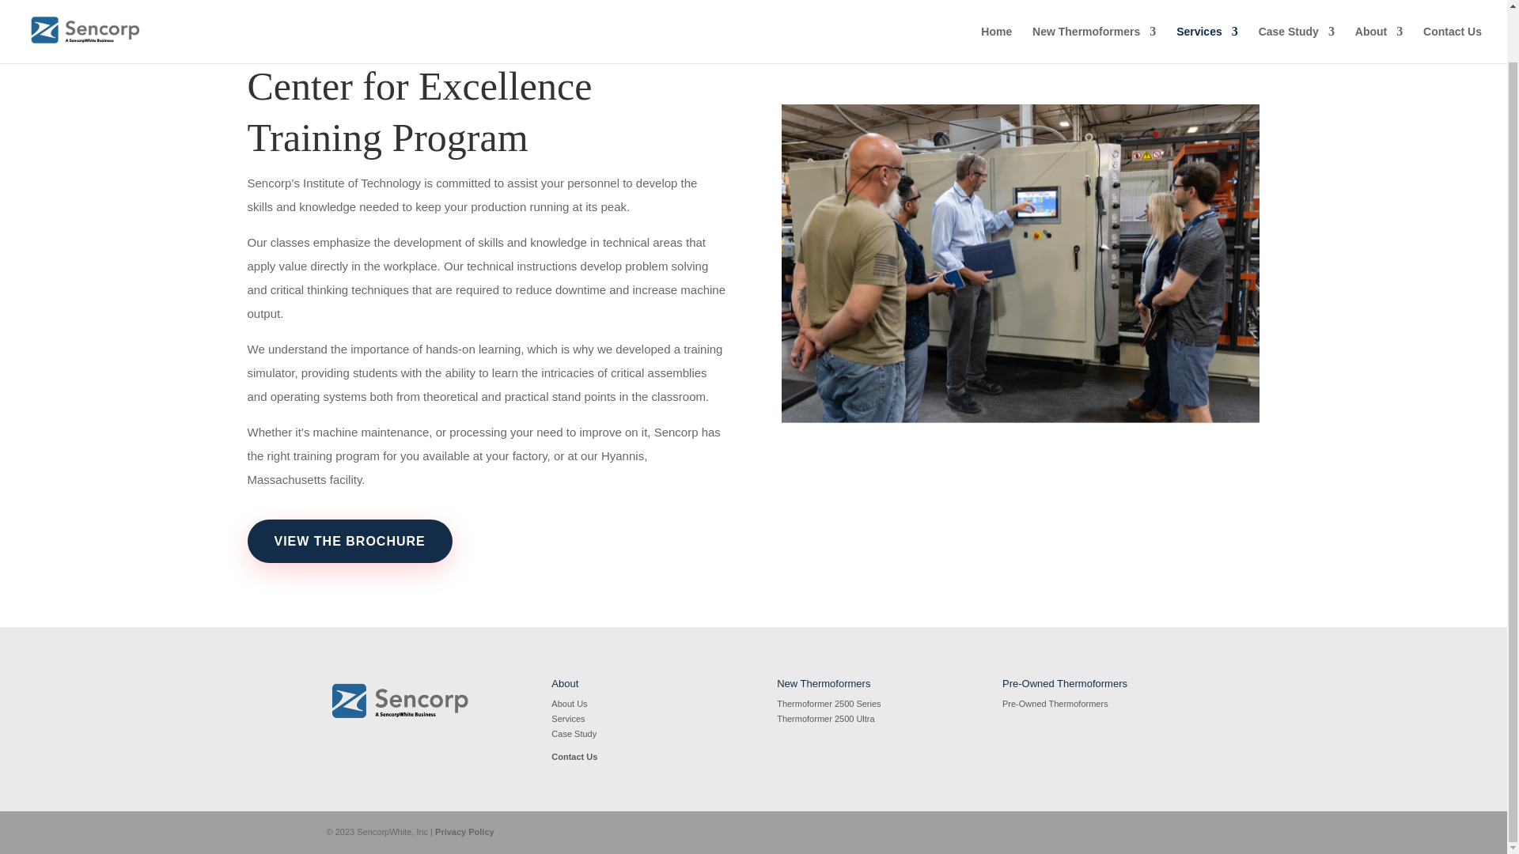  Describe the element at coordinates (828, 704) in the screenshot. I see `Thermoformer 2500 Series` at that location.